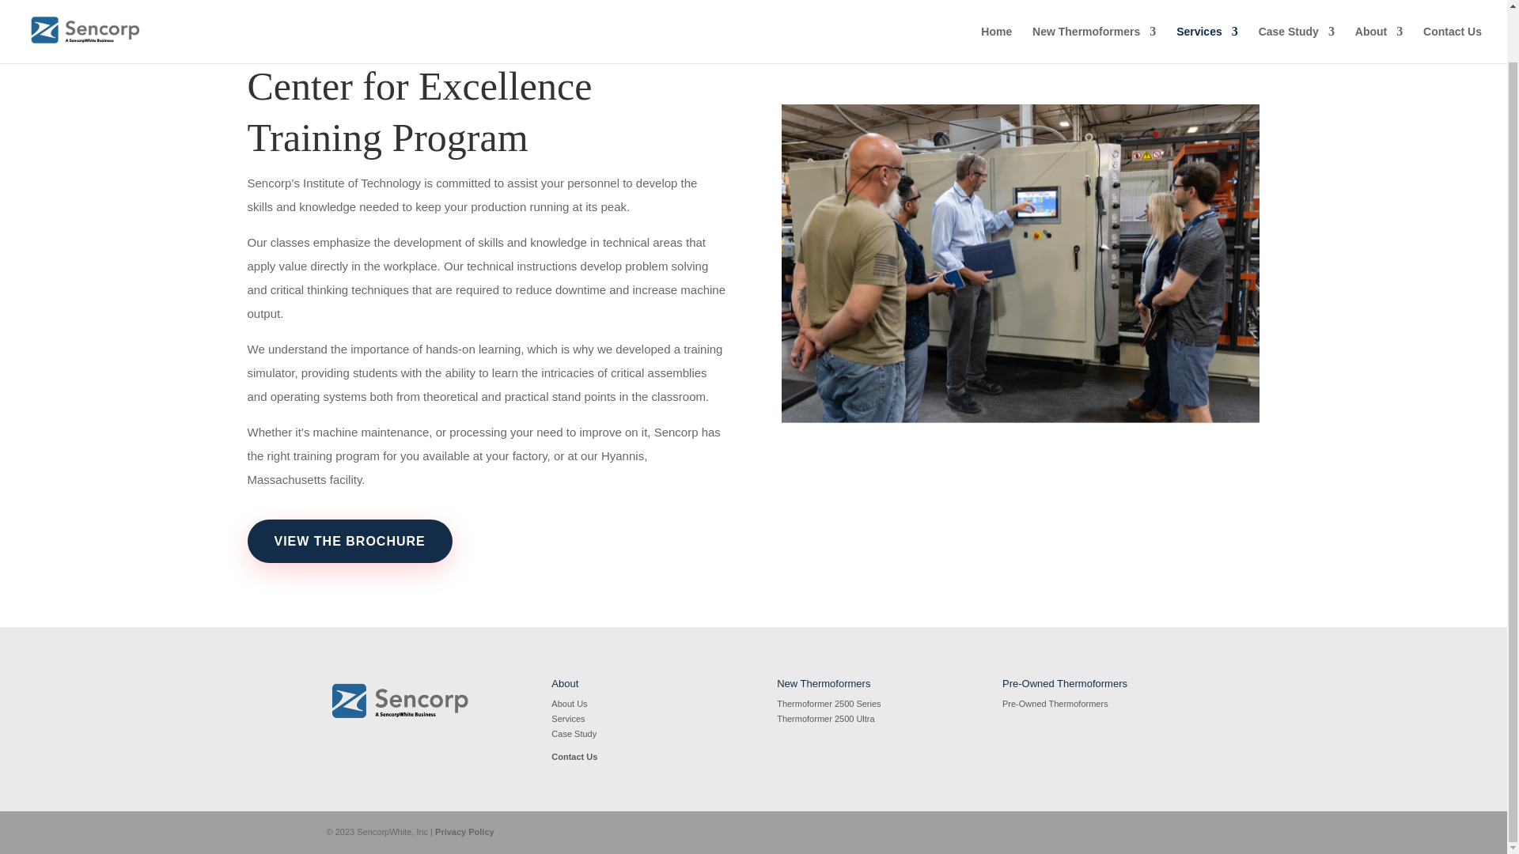  Describe the element at coordinates (828, 704) in the screenshot. I see `Thermoformer 2500 Series` at that location.